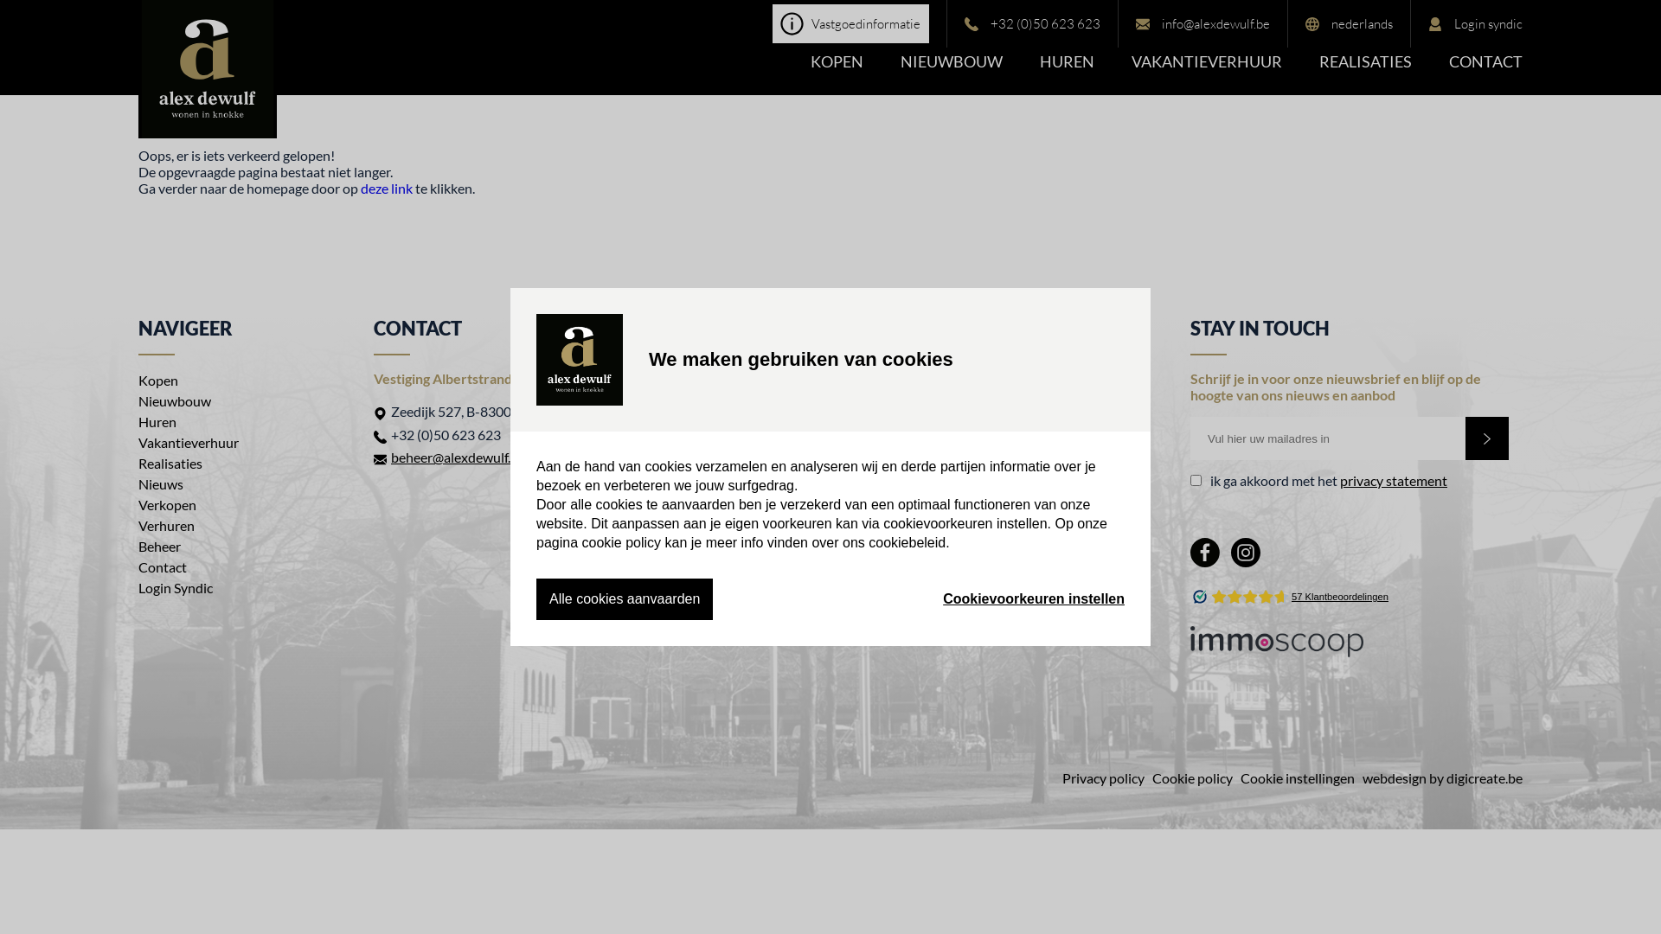  What do you see at coordinates (1394, 481) in the screenshot?
I see `privacy statement` at bounding box center [1394, 481].